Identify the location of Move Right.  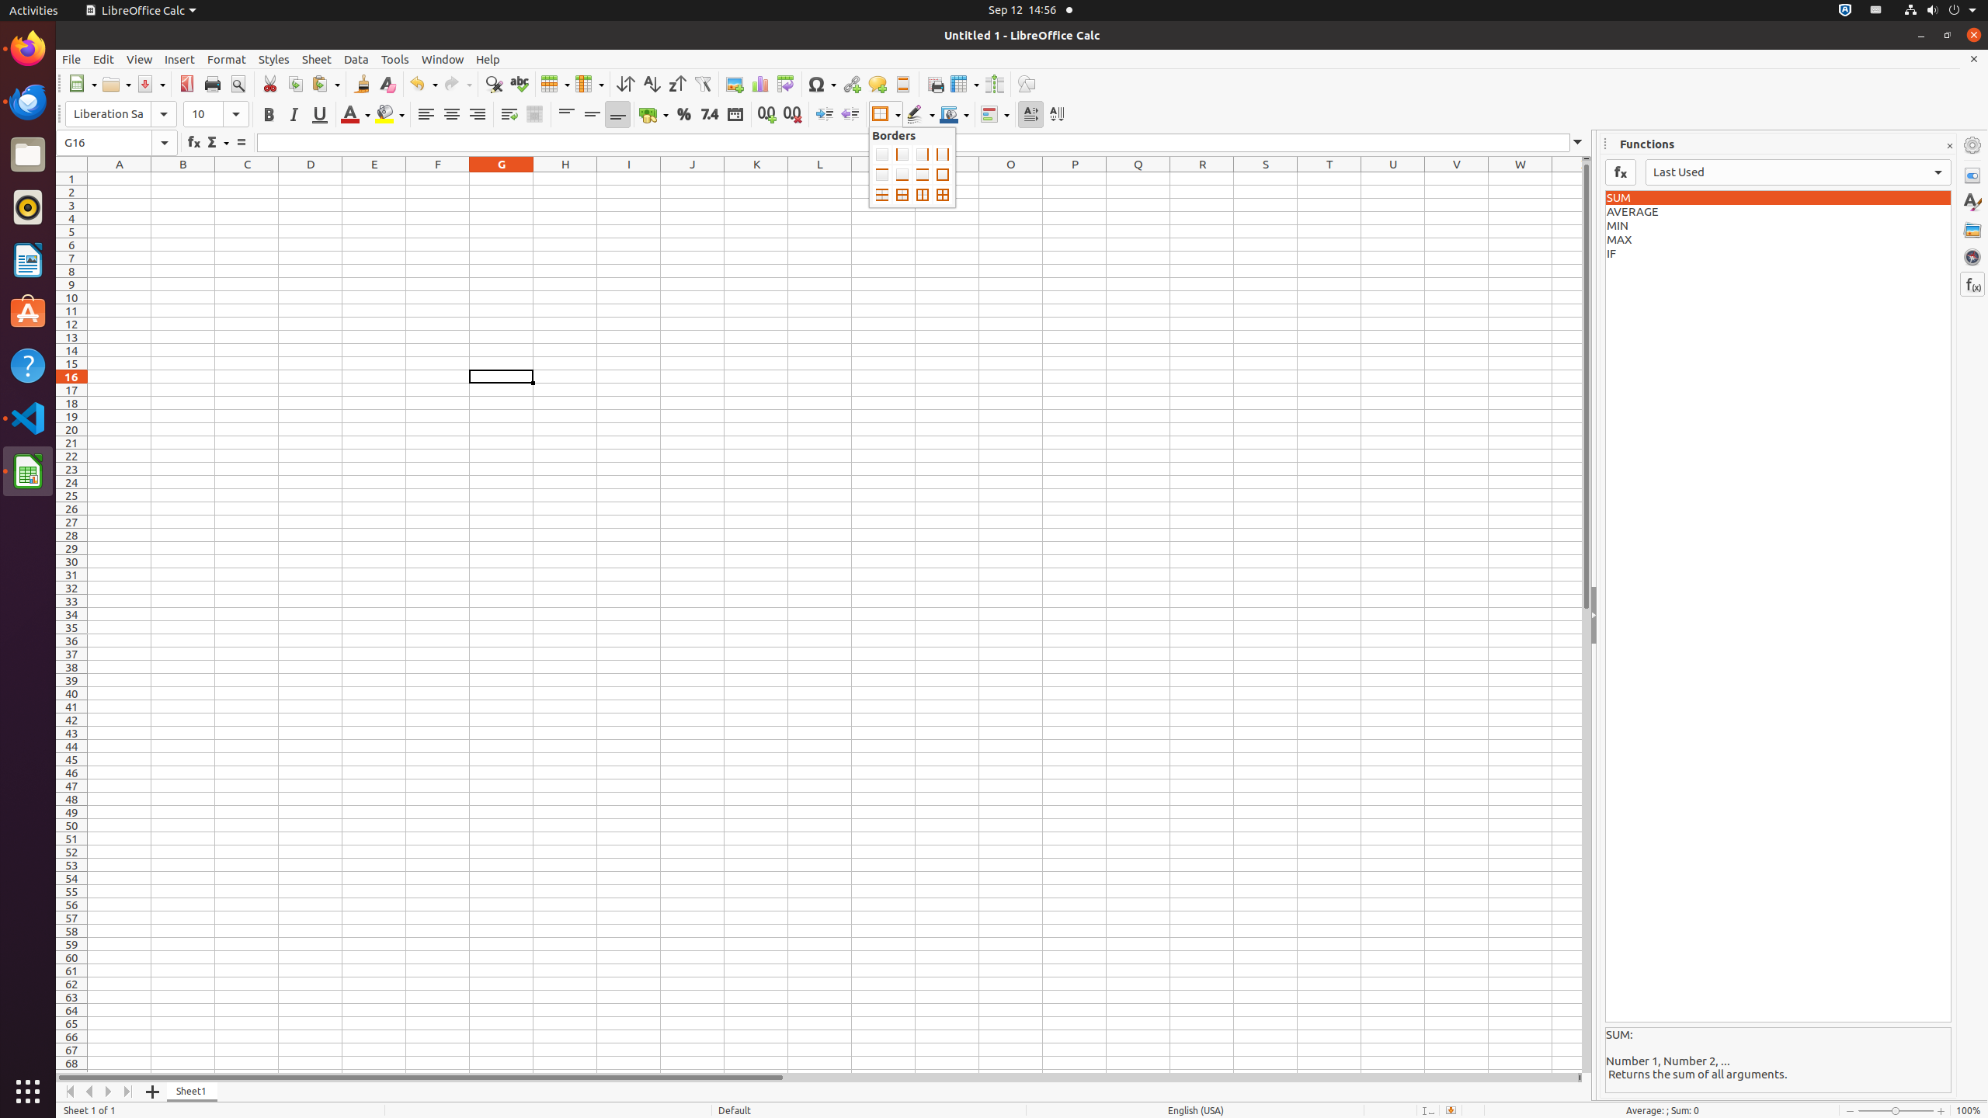
(109, 1092).